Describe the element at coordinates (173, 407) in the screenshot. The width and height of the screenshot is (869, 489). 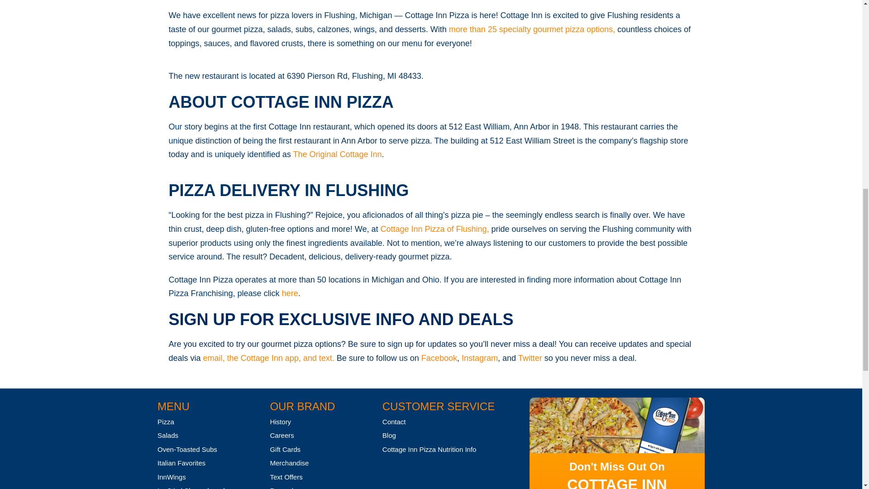
I see `Menu` at that location.